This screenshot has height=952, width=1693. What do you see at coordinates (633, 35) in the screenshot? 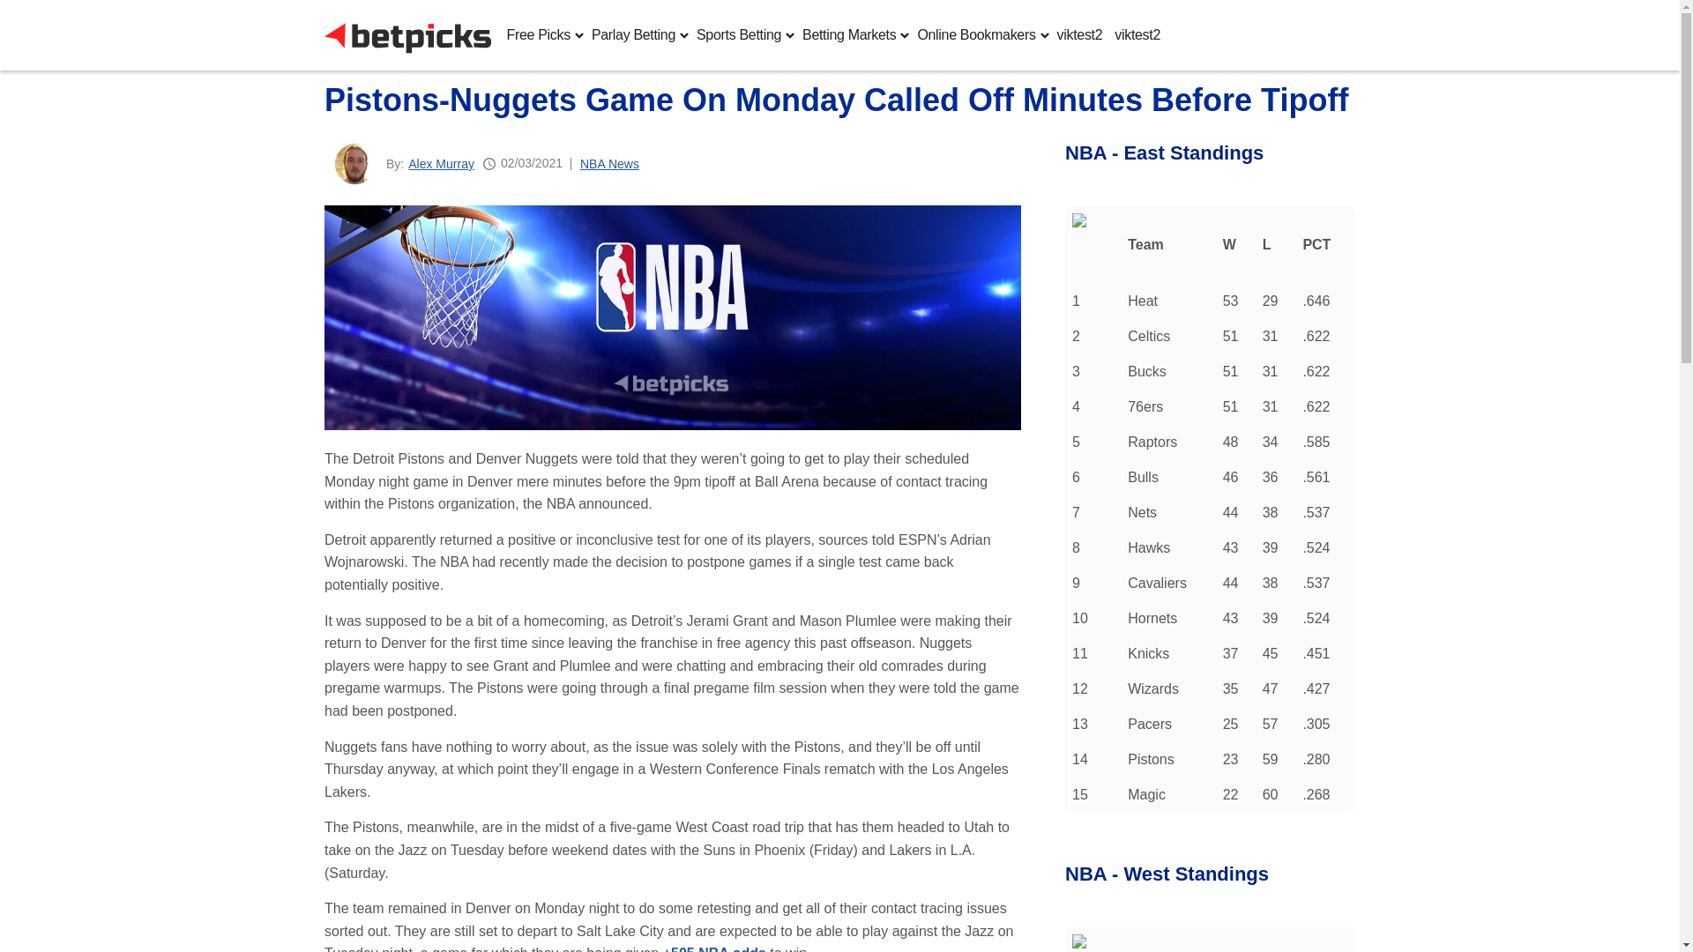
I see `Parlay Betting` at bounding box center [633, 35].